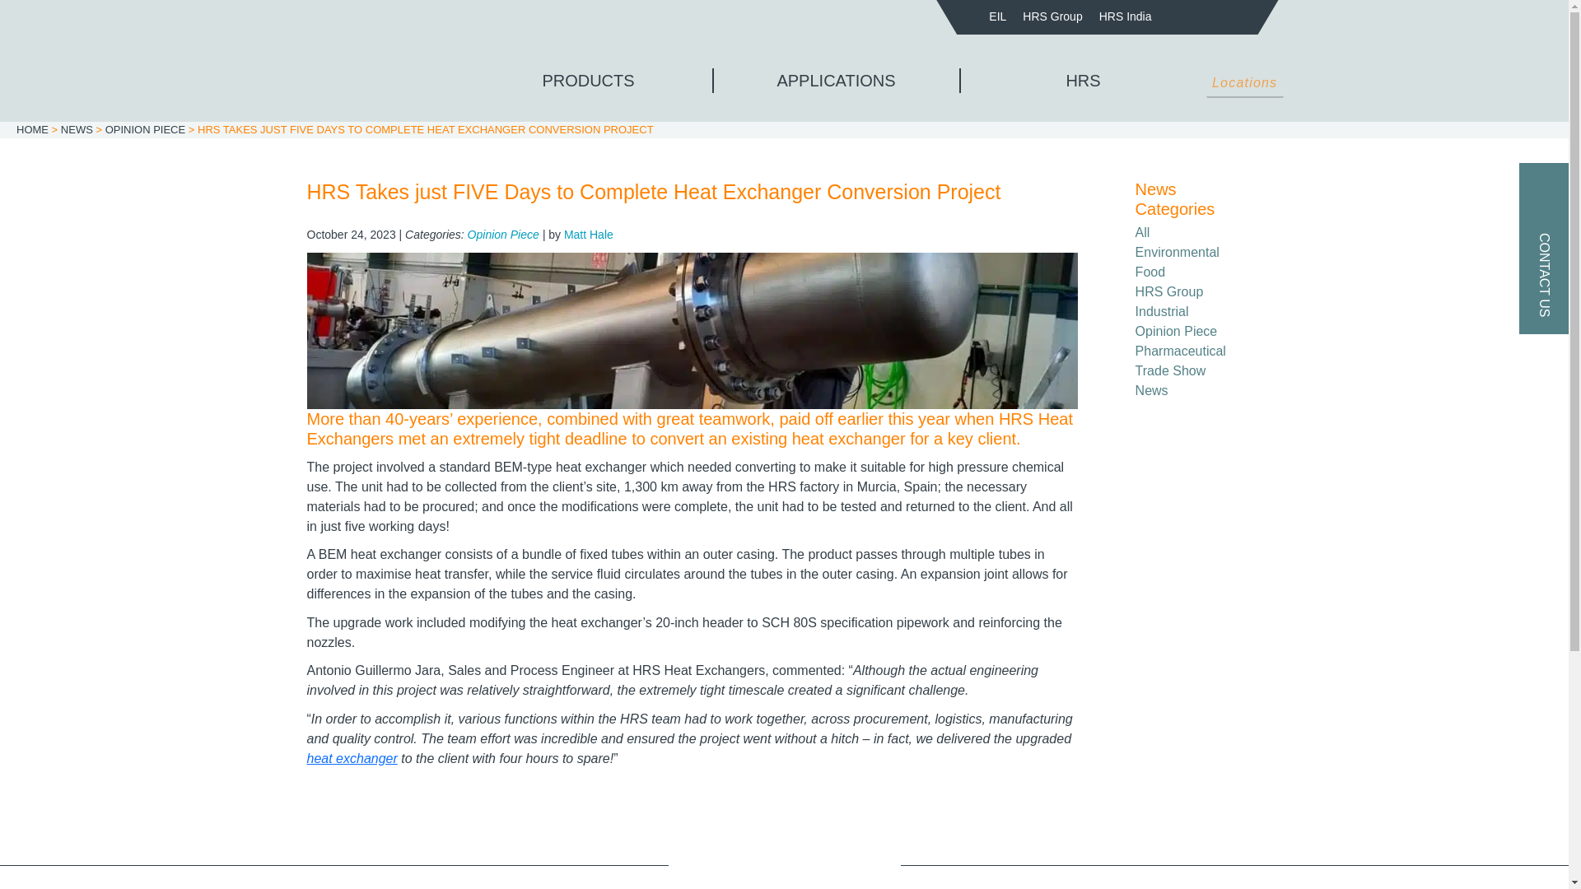 The width and height of the screenshot is (1581, 889). I want to click on HRS India, so click(1125, 16).